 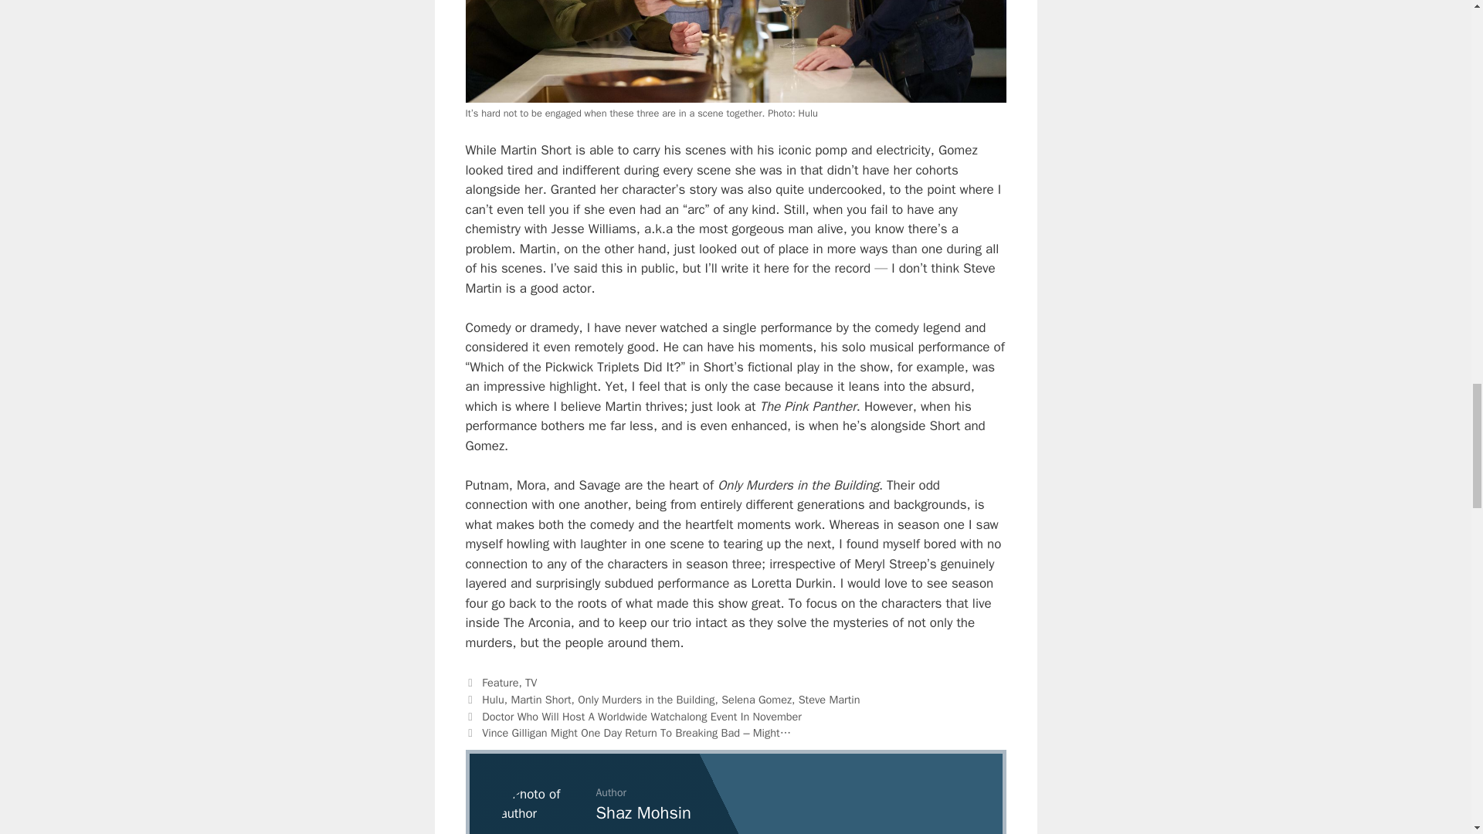 What do you see at coordinates (493, 700) in the screenshot?
I see `Hulu` at bounding box center [493, 700].